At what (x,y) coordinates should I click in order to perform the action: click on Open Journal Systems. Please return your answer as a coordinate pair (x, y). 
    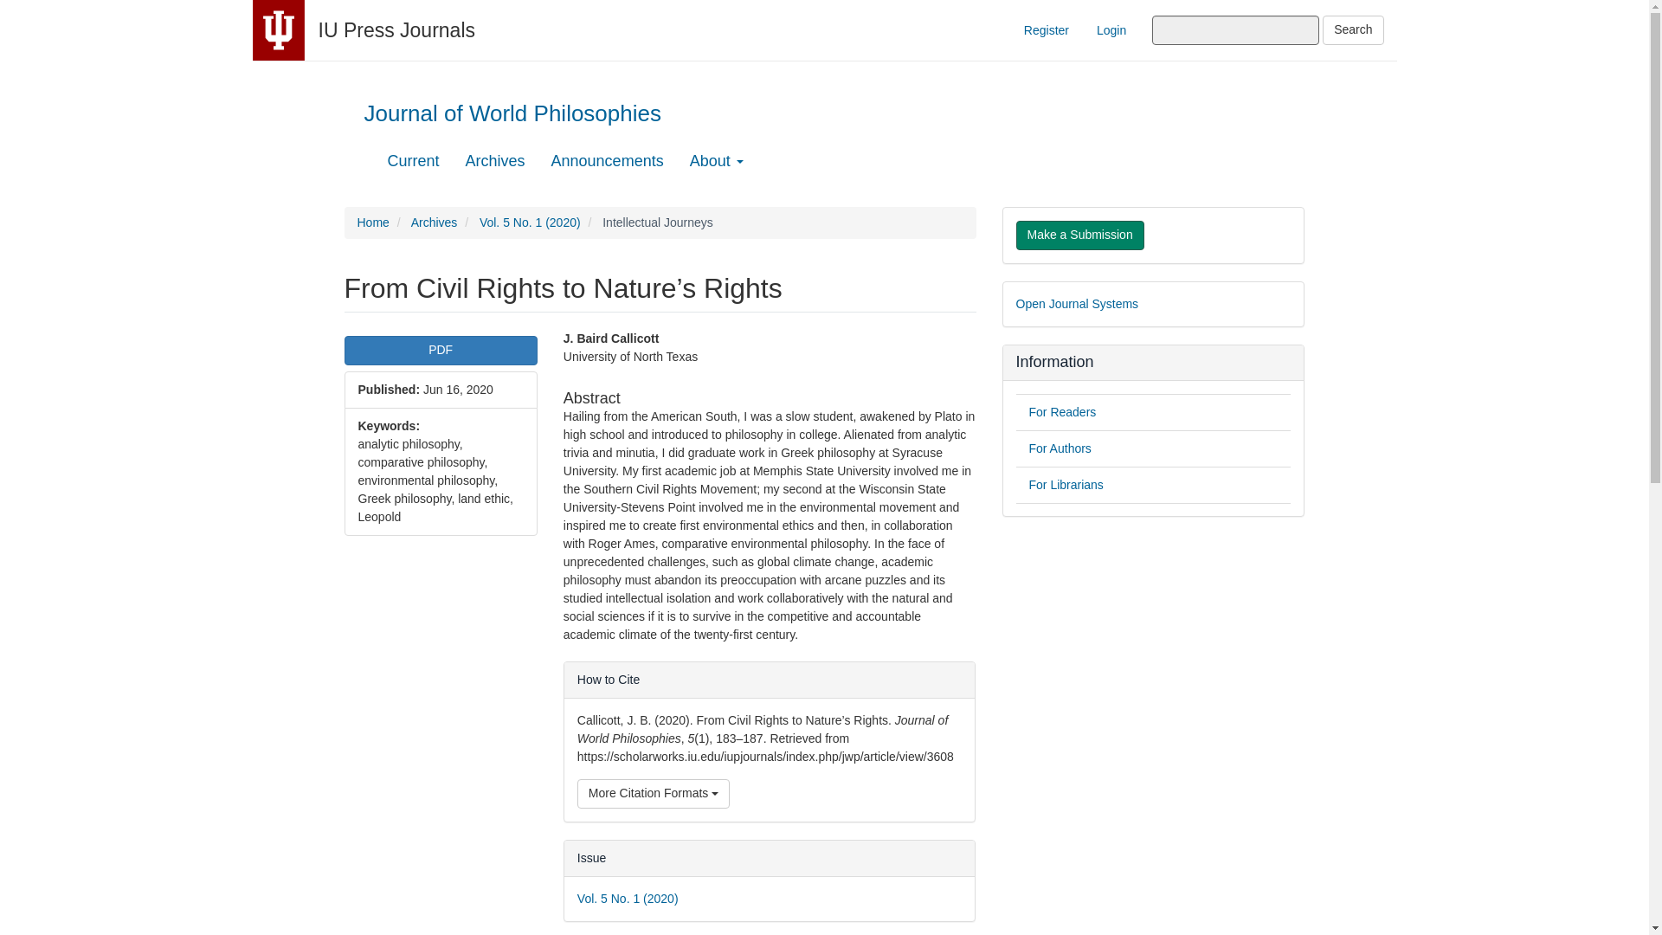
    Looking at the image, I should click on (1077, 303).